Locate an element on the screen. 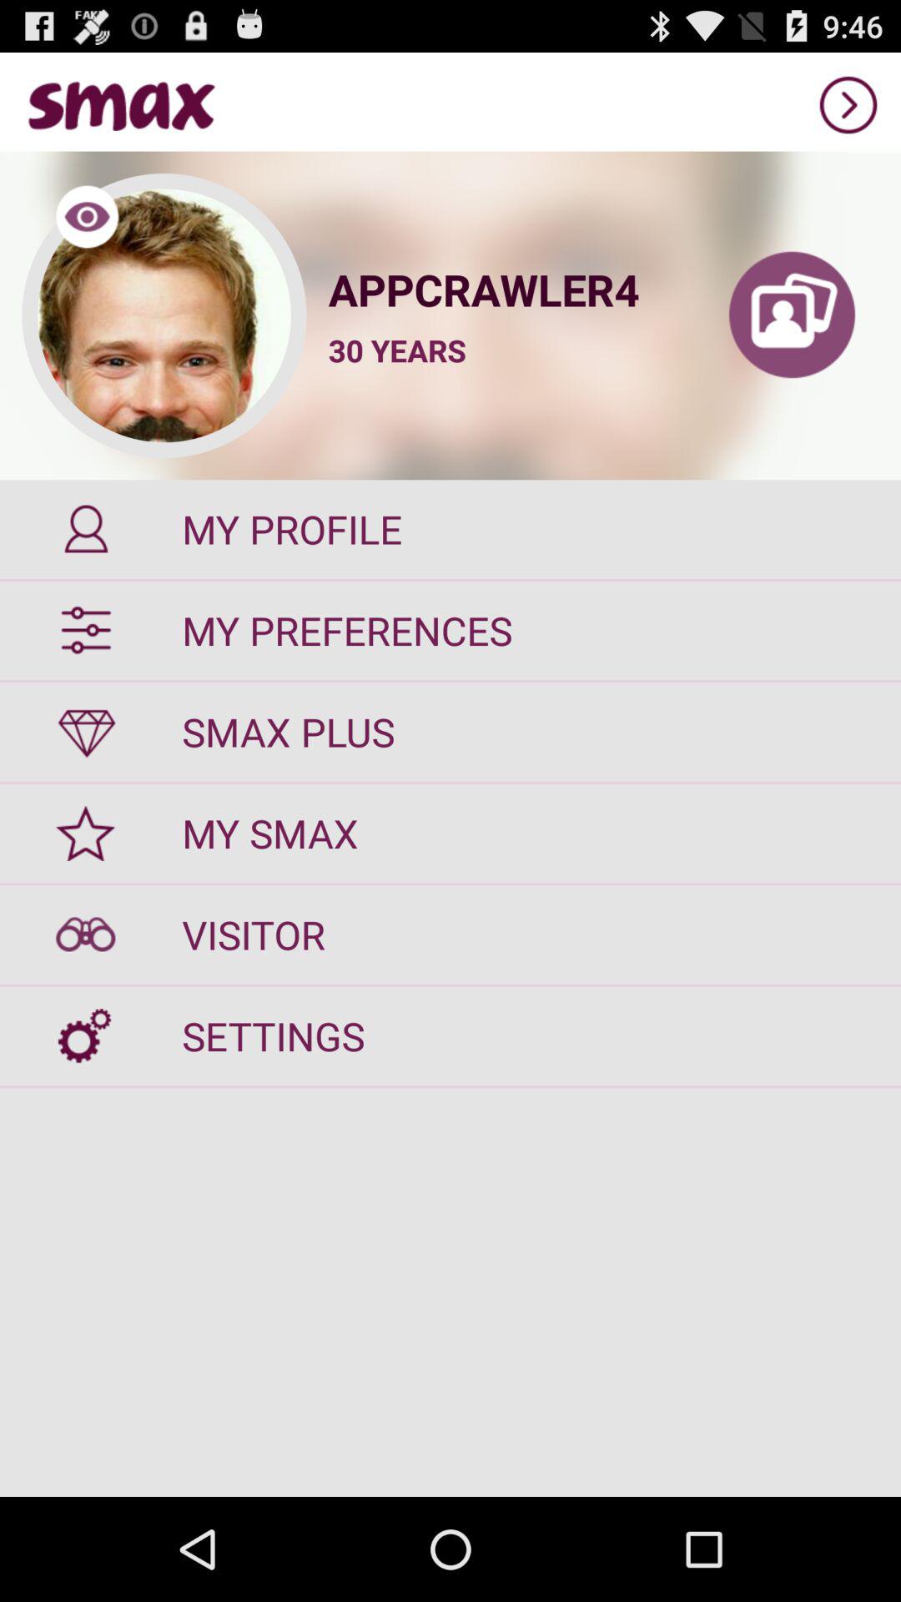 The width and height of the screenshot is (901, 1602). turn off the item to the right of appcrawler4 is located at coordinates (792, 315).